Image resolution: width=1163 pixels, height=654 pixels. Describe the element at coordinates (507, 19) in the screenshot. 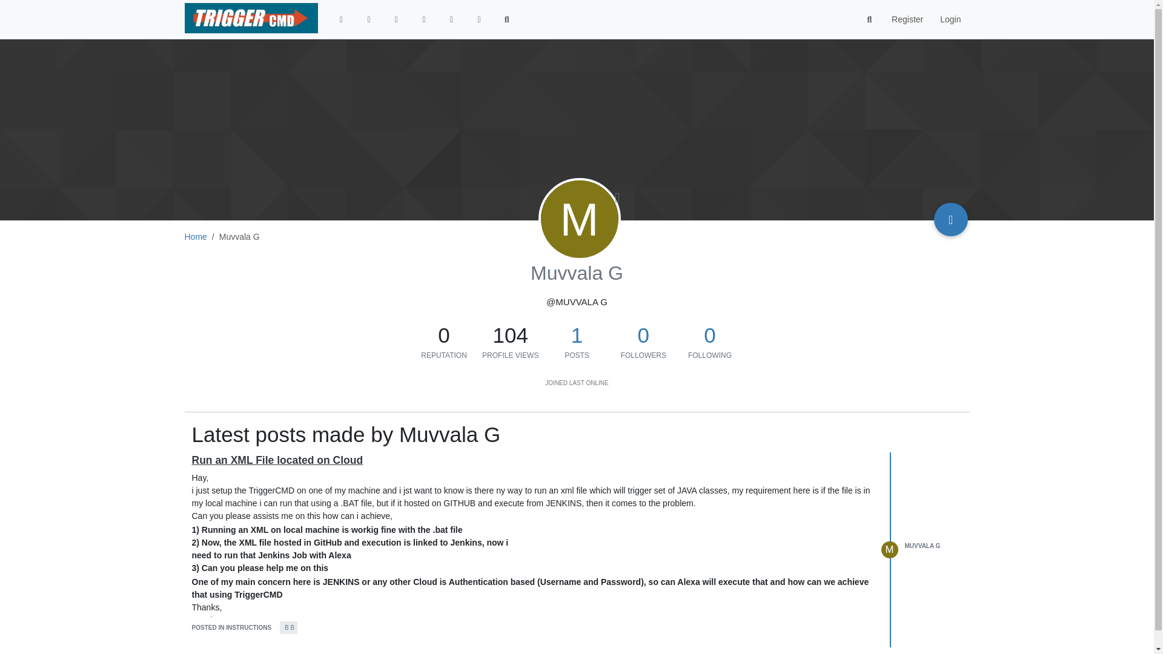

I see `Search` at that location.